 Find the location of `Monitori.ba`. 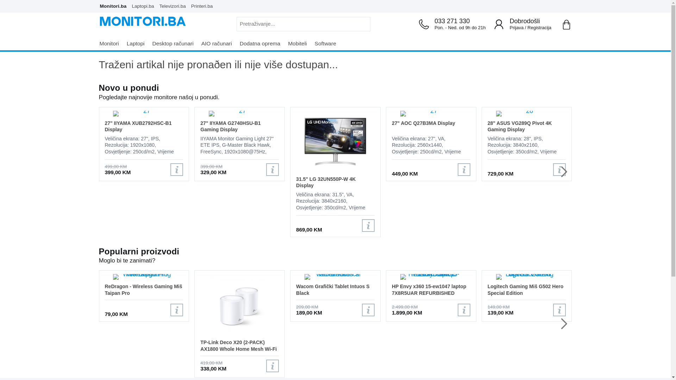

Monitori.ba is located at coordinates (115, 5).